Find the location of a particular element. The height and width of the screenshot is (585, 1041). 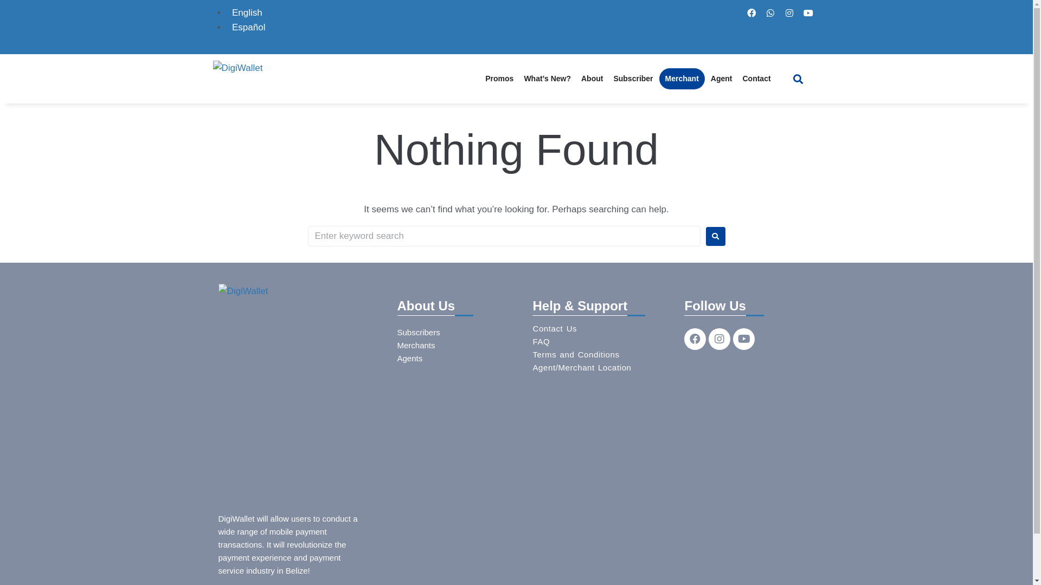

Agent is located at coordinates (722, 79).